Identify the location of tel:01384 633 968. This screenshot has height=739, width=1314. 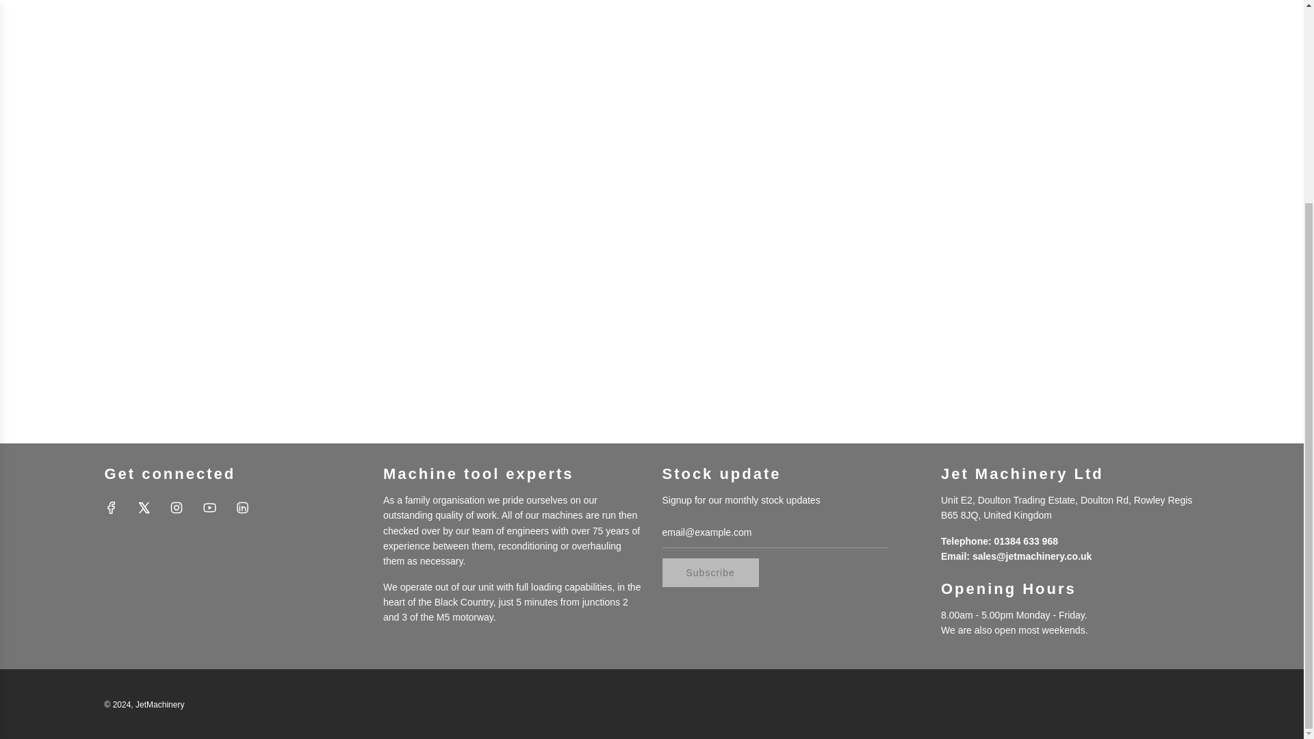
(1026, 541).